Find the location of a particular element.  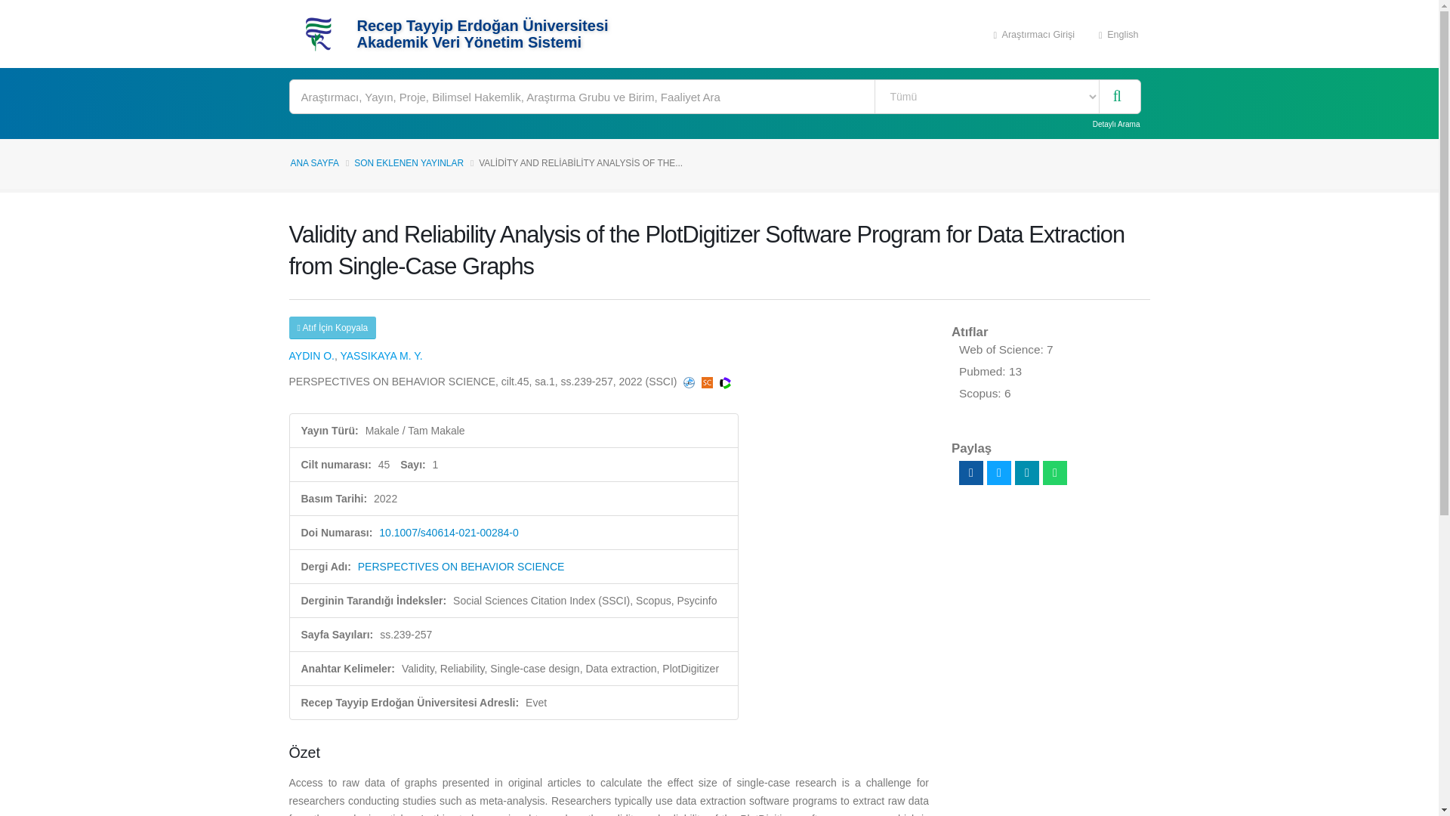

SON EKLENEN YAYINLAR is located at coordinates (409, 163).